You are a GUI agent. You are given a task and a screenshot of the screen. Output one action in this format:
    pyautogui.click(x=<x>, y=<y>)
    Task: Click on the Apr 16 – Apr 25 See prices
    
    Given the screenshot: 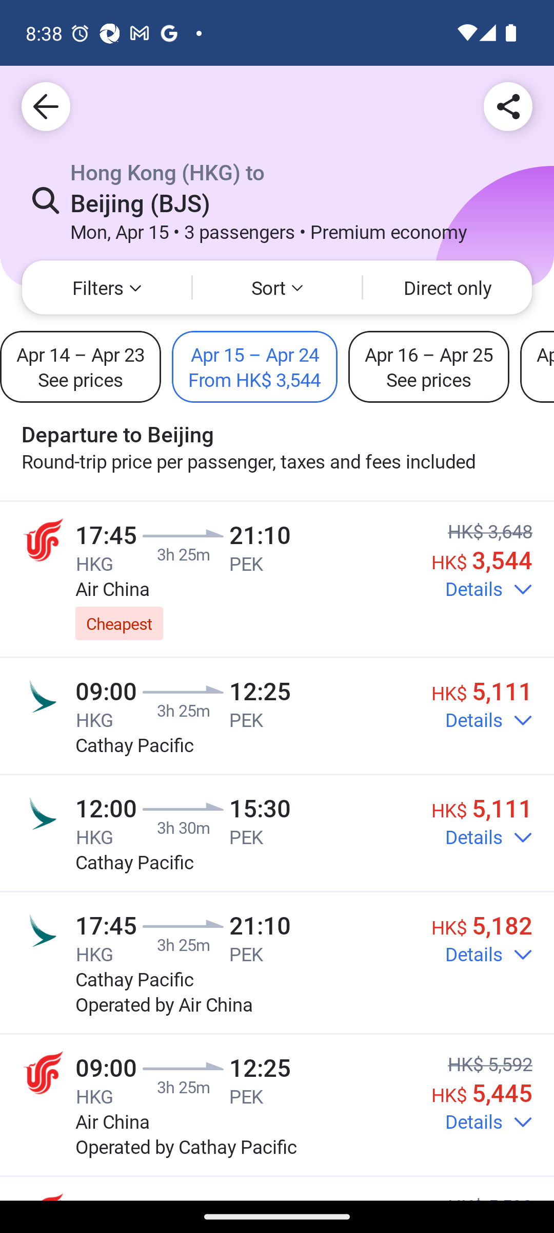 What is the action you would take?
    pyautogui.click(x=429, y=367)
    